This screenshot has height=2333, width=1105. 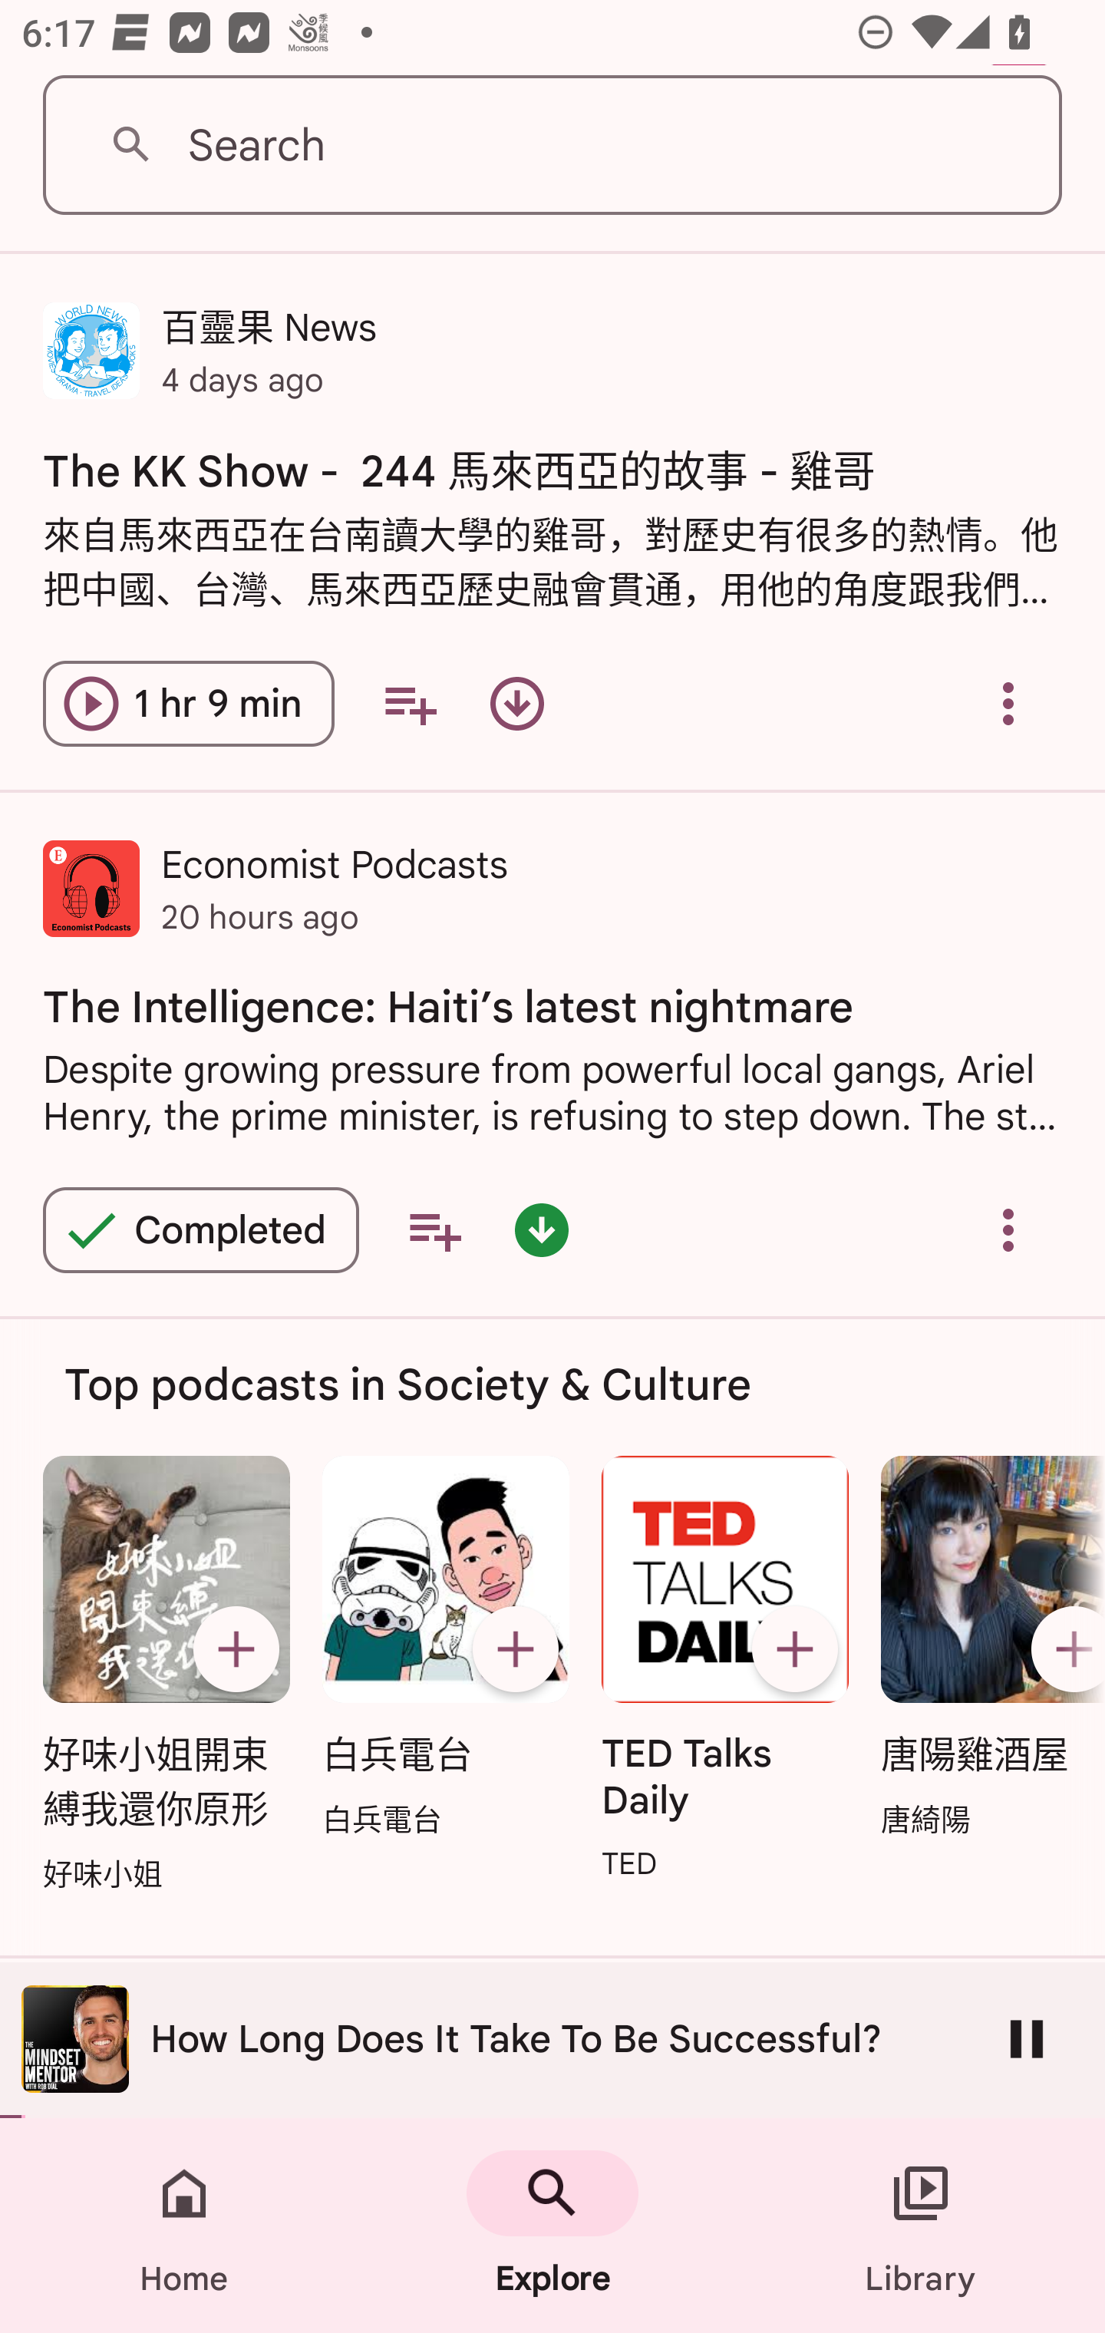 I want to click on Home, so click(x=184, y=2226).